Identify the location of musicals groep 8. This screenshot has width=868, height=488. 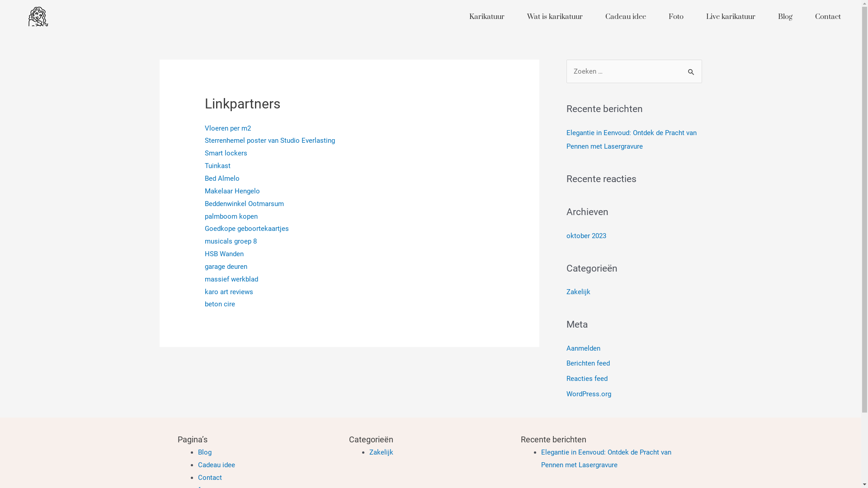
(231, 241).